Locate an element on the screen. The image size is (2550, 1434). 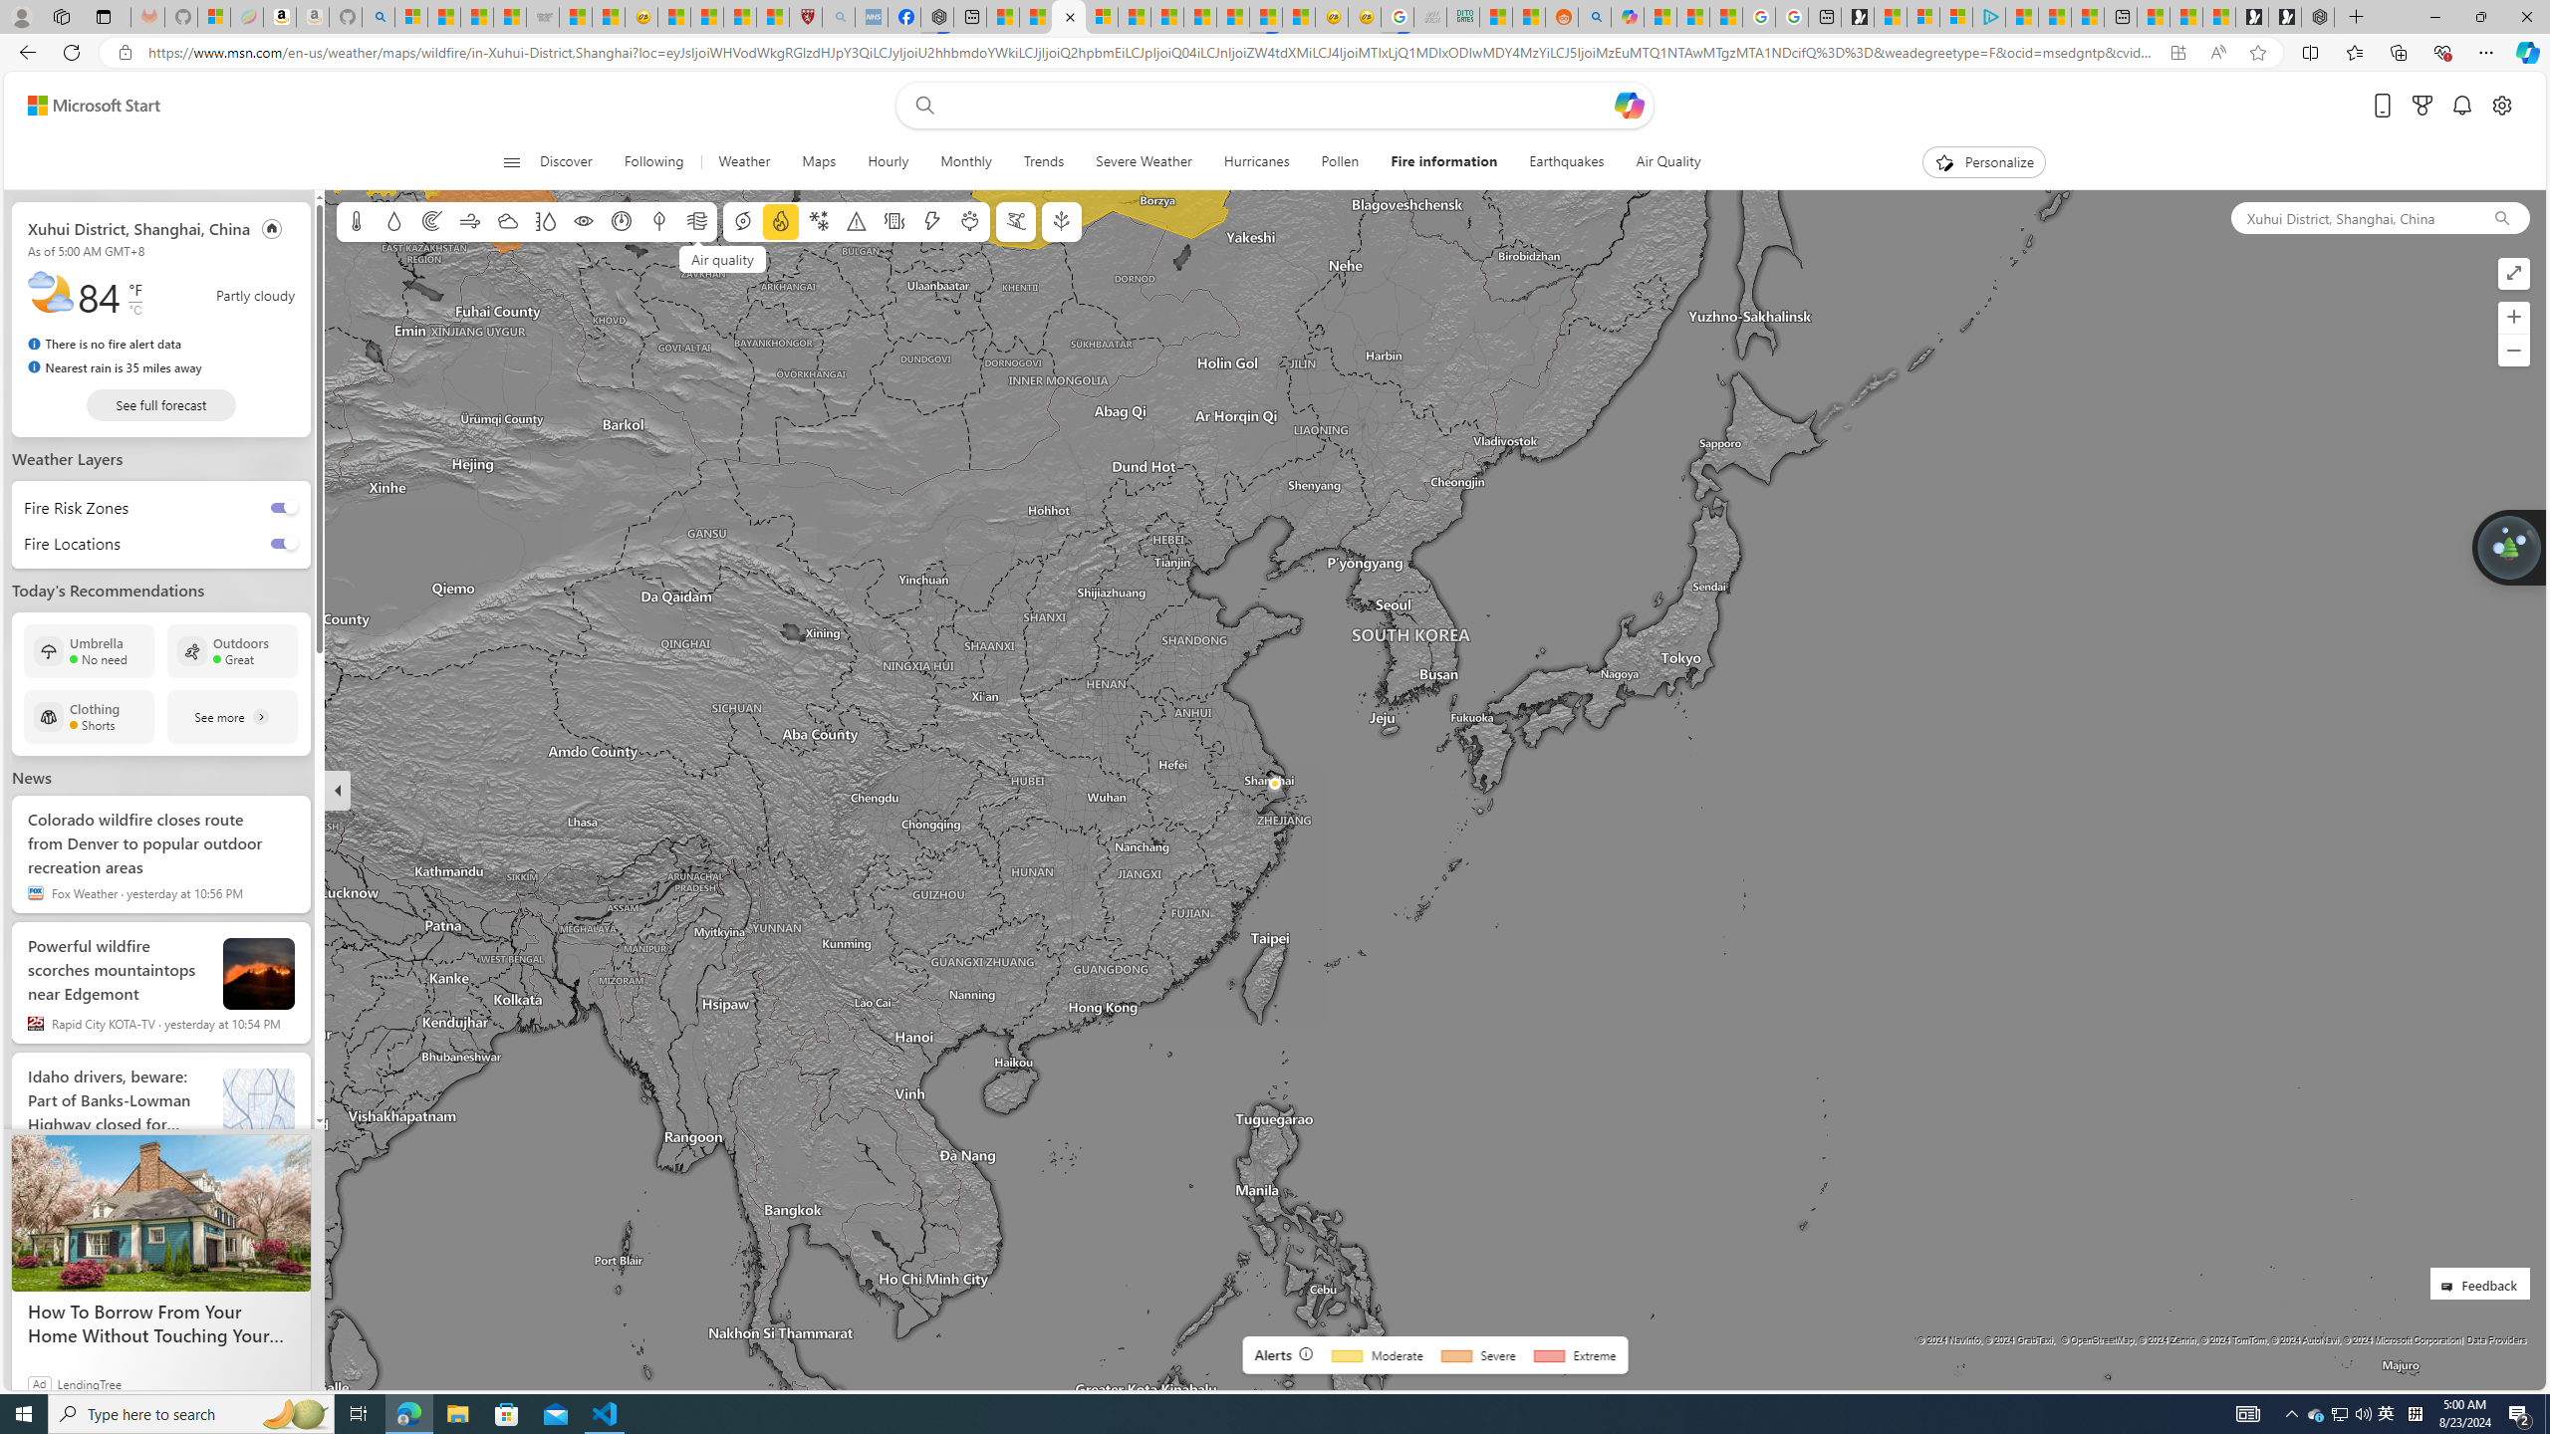
E-tree is located at coordinates (1060, 221).